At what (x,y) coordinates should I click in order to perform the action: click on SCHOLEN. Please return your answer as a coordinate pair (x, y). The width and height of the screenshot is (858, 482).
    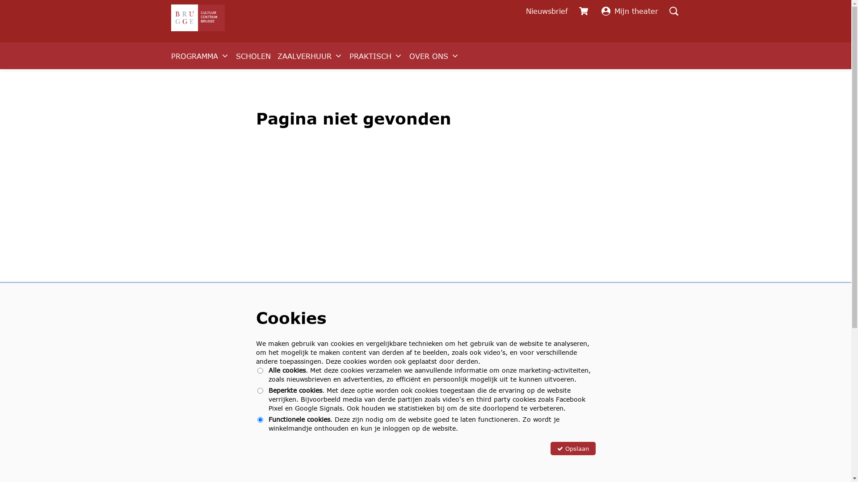
    Looking at the image, I should click on (253, 56).